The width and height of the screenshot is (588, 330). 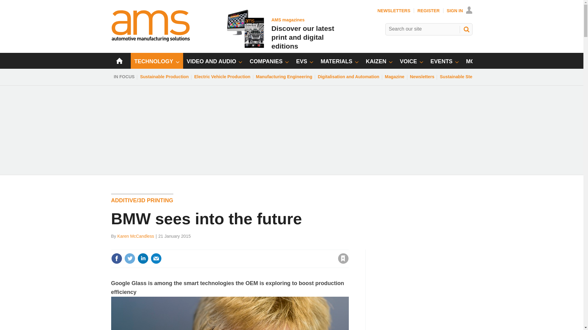 I want to click on Share this on Facebook, so click(x=156, y=258).